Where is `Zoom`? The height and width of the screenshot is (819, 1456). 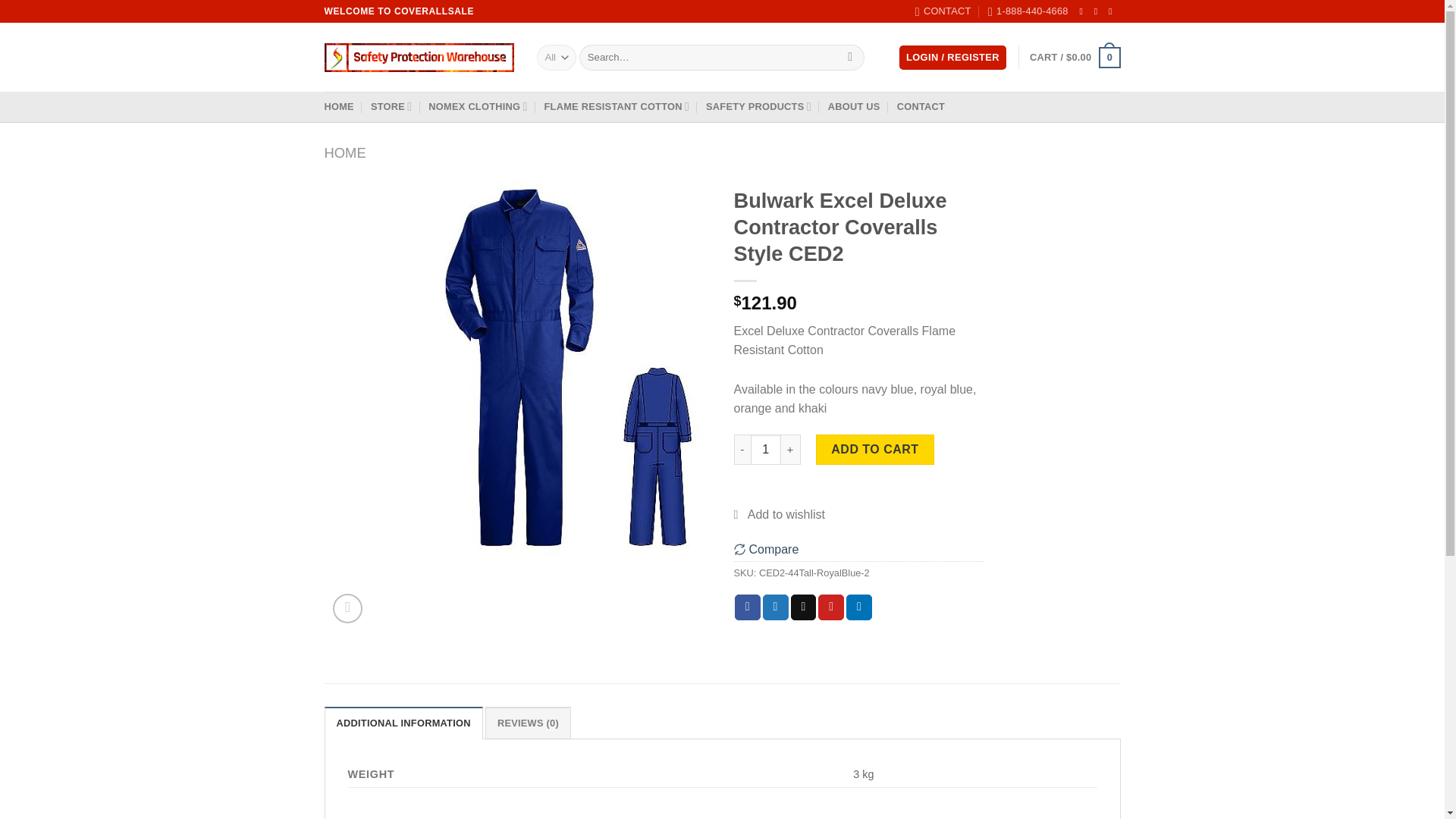
Zoom is located at coordinates (347, 608).